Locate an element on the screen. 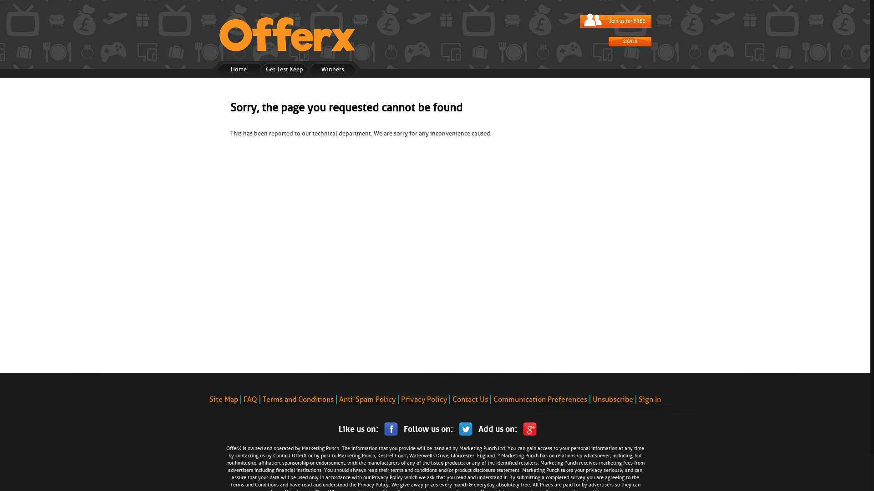  SIGN IN is located at coordinates (630, 42).